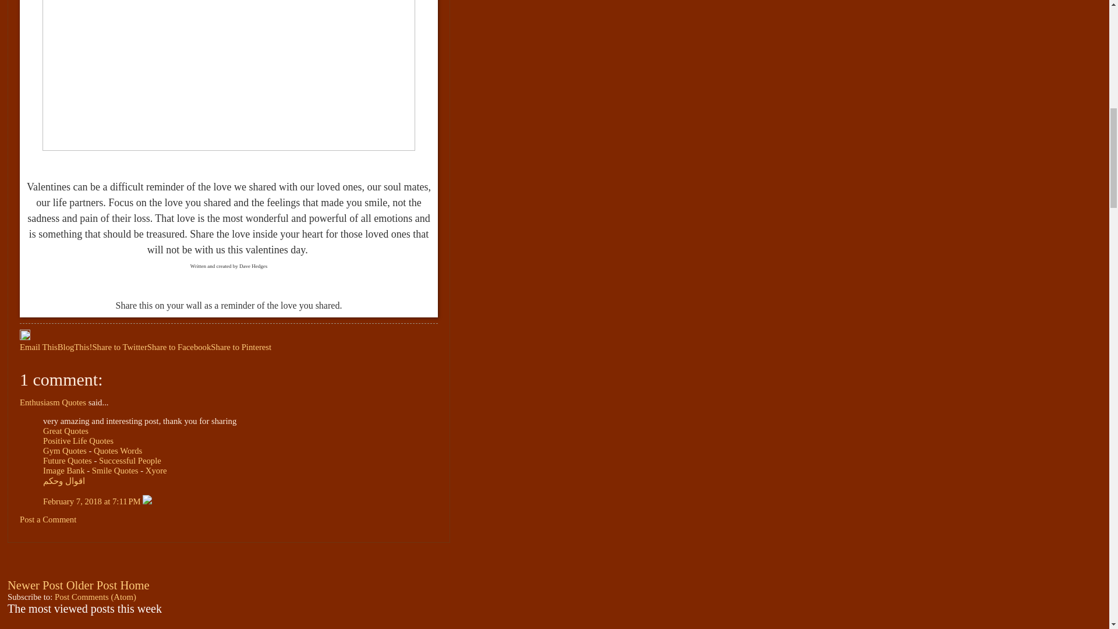 This screenshot has width=1118, height=629. I want to click on Quotes Words, so click(118, 450).